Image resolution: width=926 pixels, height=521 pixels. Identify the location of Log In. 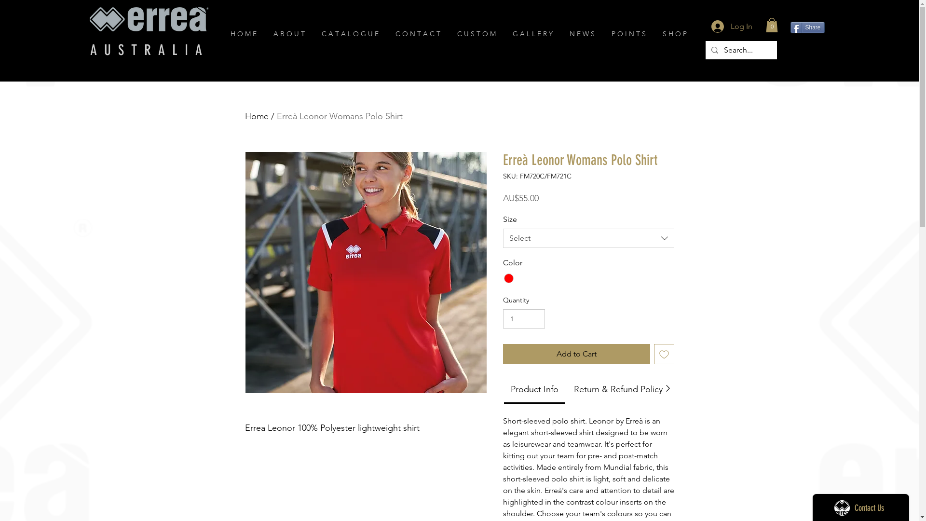
(731, 27).